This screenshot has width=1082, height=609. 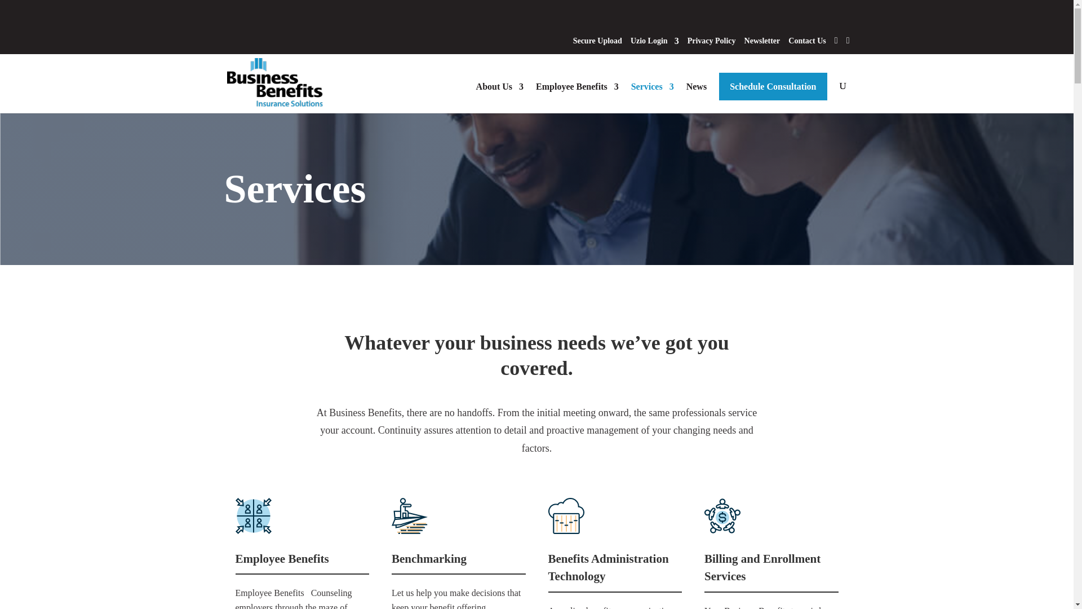 I want to click on Employee Benefits, so click(x=577, y=96).